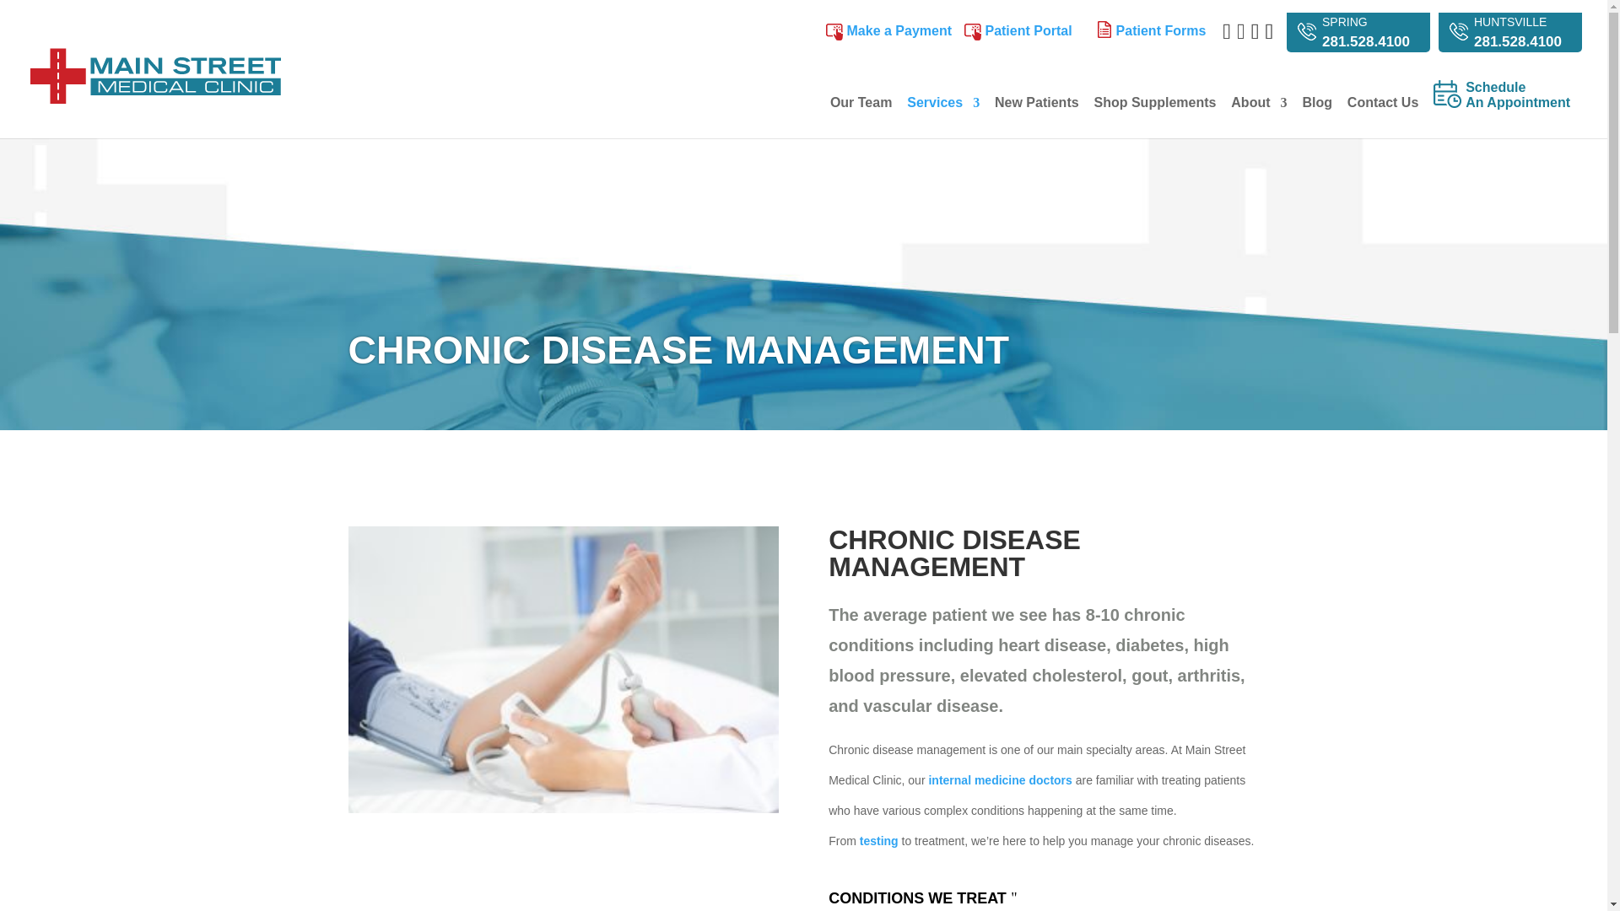 The width and height of the screenshot is (1620, 911). Describe the element at coordinates (861, 116) in the screenshot. I see `Our Team` at that location.